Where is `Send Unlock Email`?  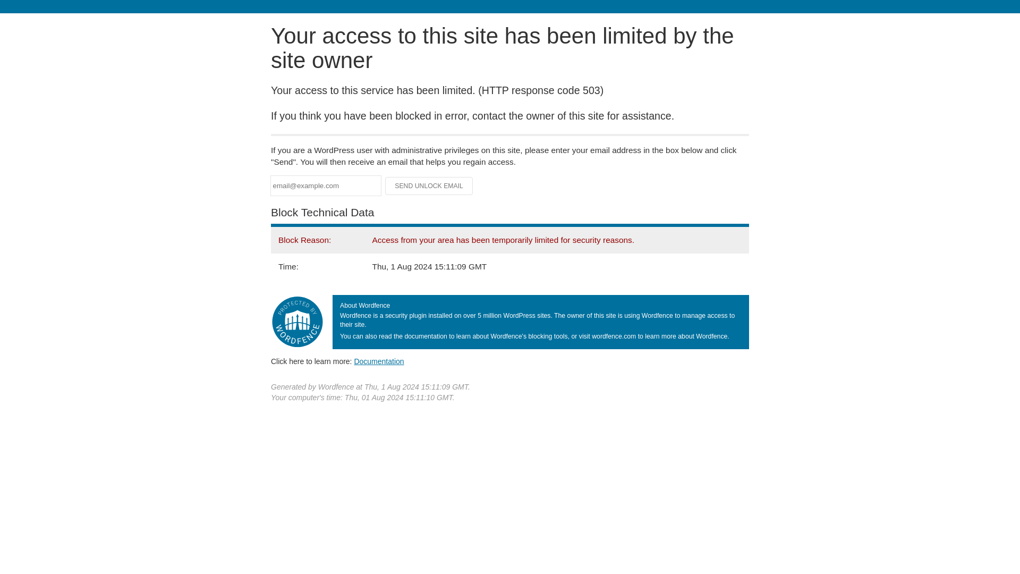
Send Unlock Email is located at coordinates (429, 186).